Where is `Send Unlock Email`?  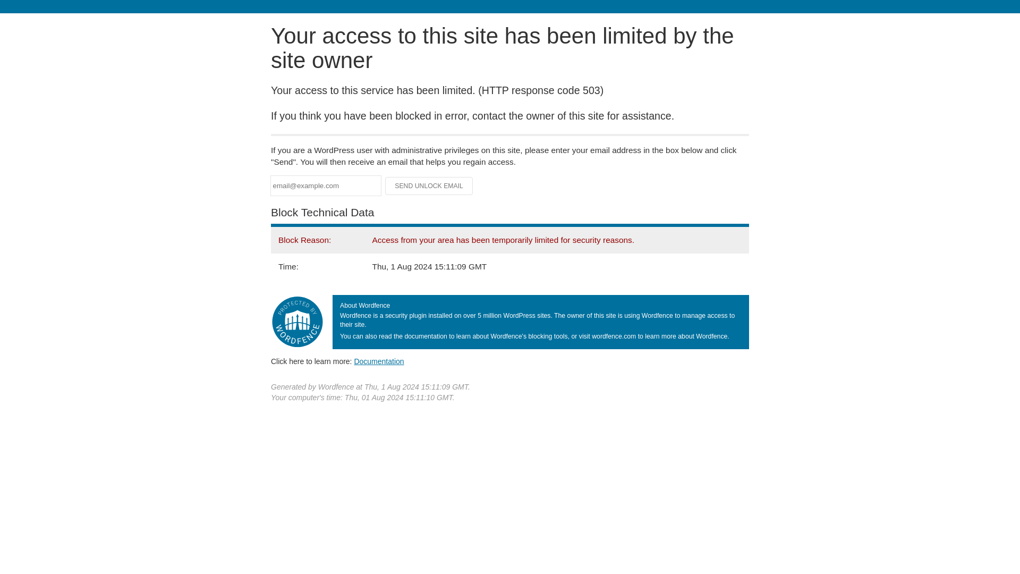
Send Unlock Email is located at coordinates (429, 186).